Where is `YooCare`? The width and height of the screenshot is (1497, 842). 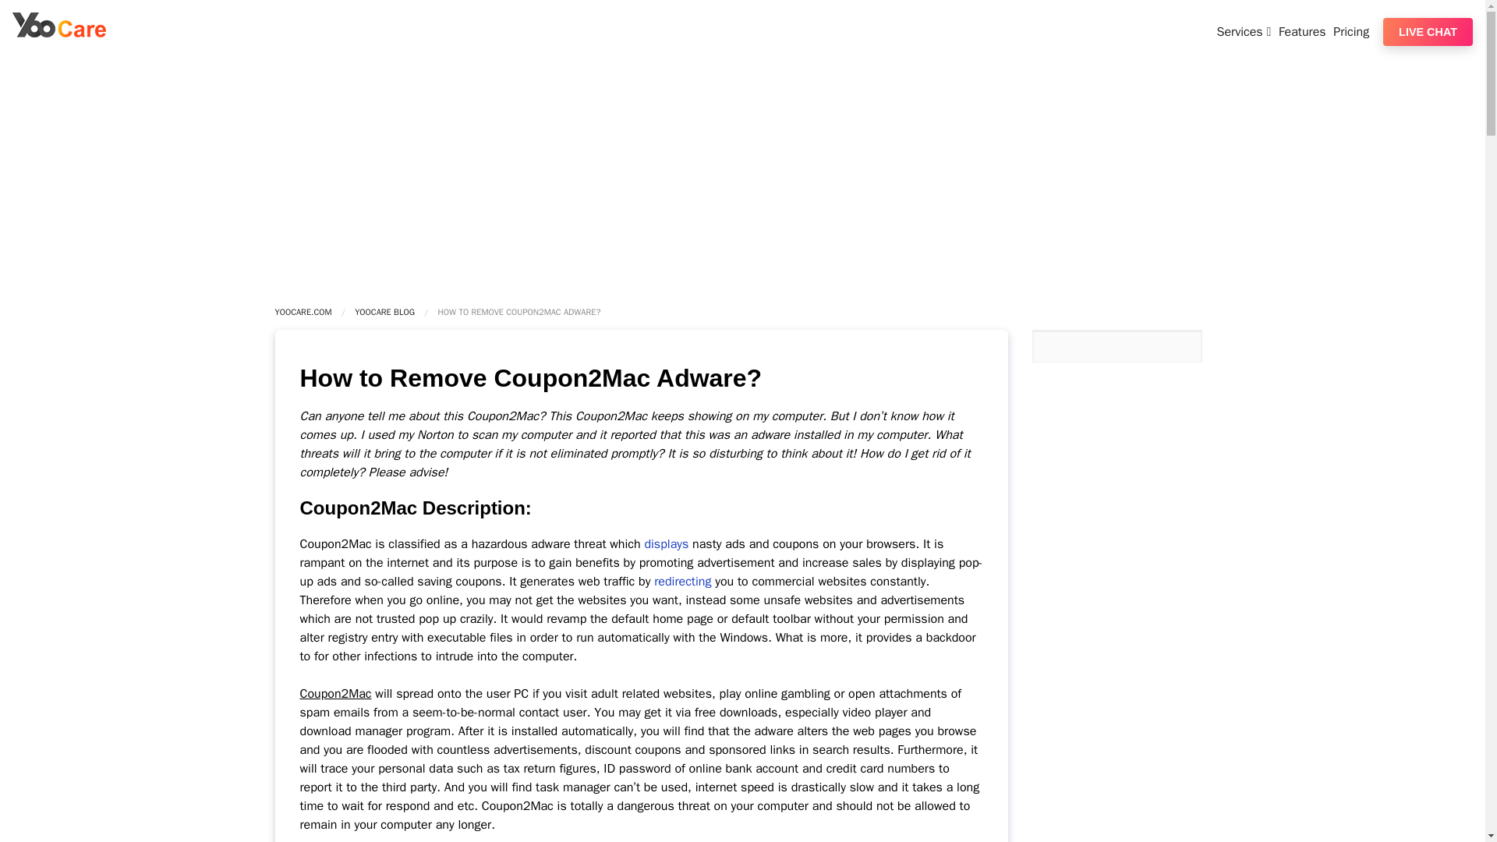 YooCare is located at coordinates (59, 33).